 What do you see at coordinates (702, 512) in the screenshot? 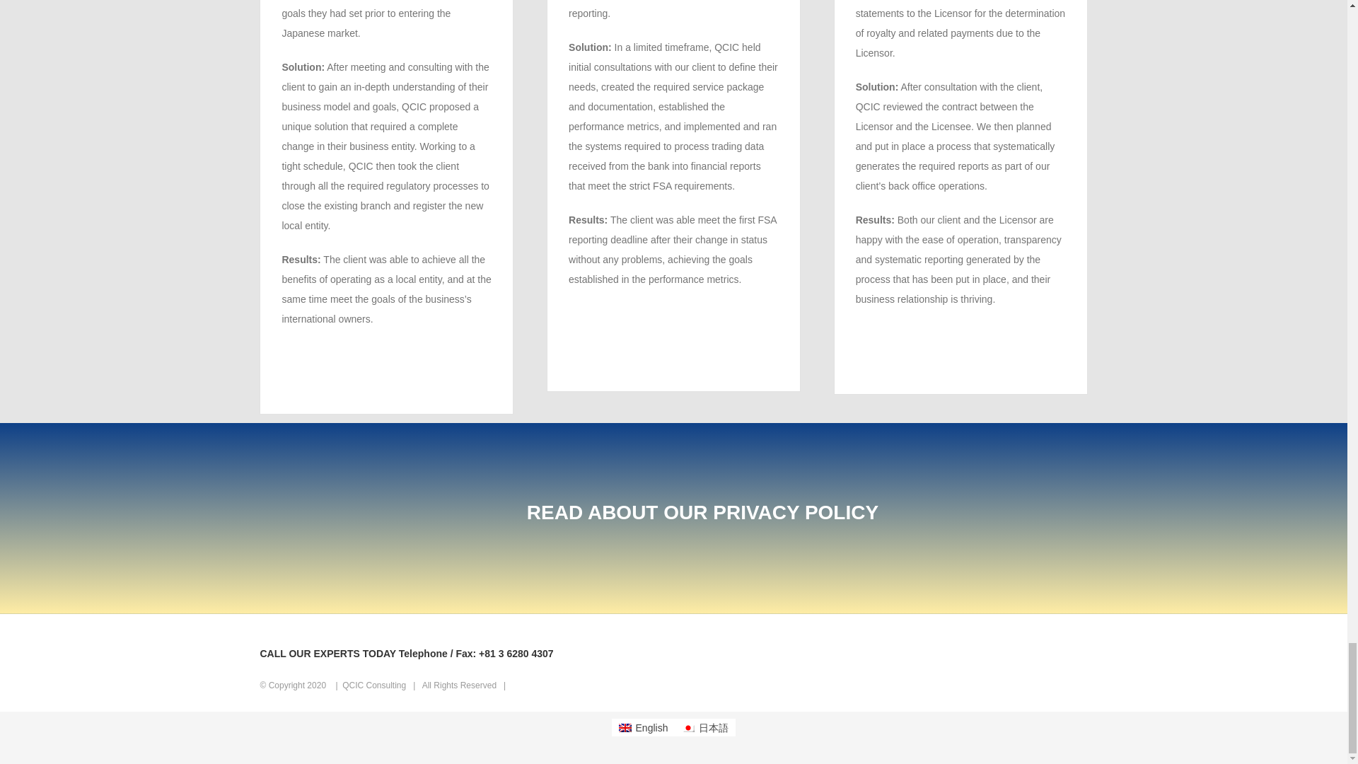
I see `READ ABOUT OUR PRIVACY POLICY` at bounding box center [702, 512].